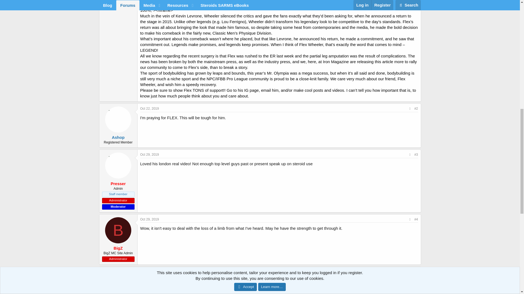  I want to click on Oct 29, 2019 at 8:47 AM, so click(150, 154).